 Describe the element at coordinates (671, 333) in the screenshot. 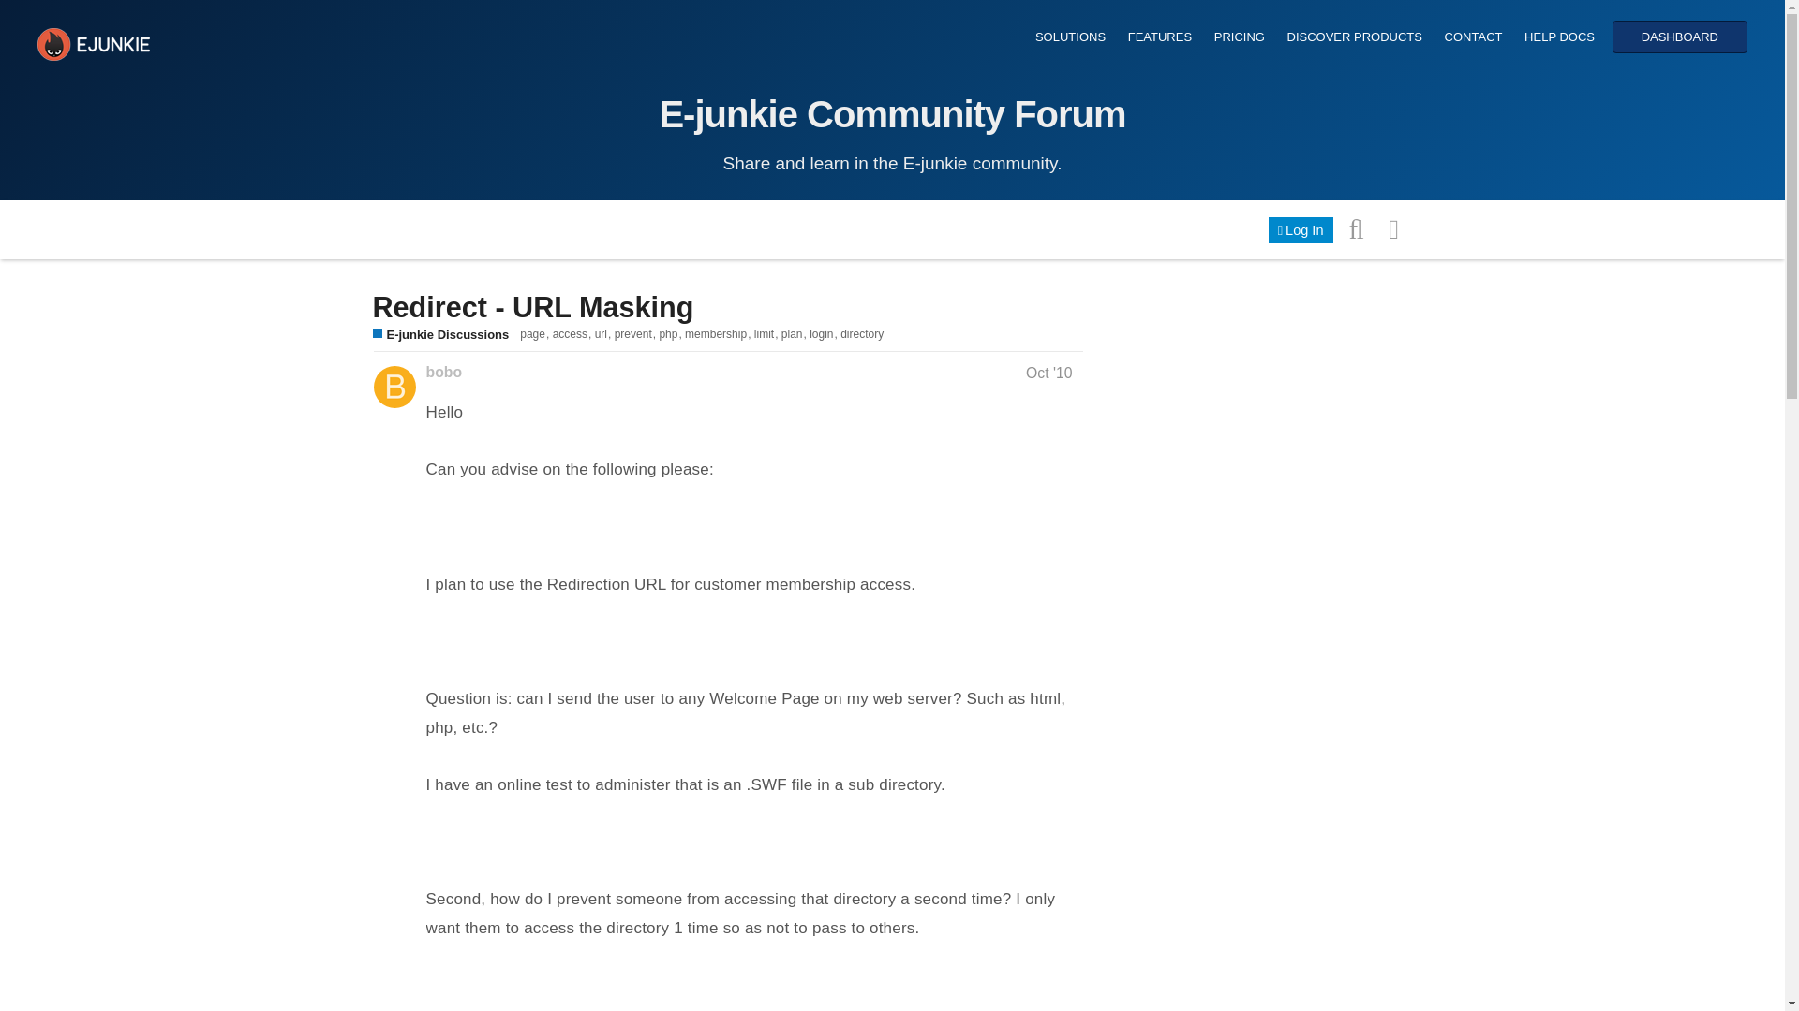

I see `php` at that location.